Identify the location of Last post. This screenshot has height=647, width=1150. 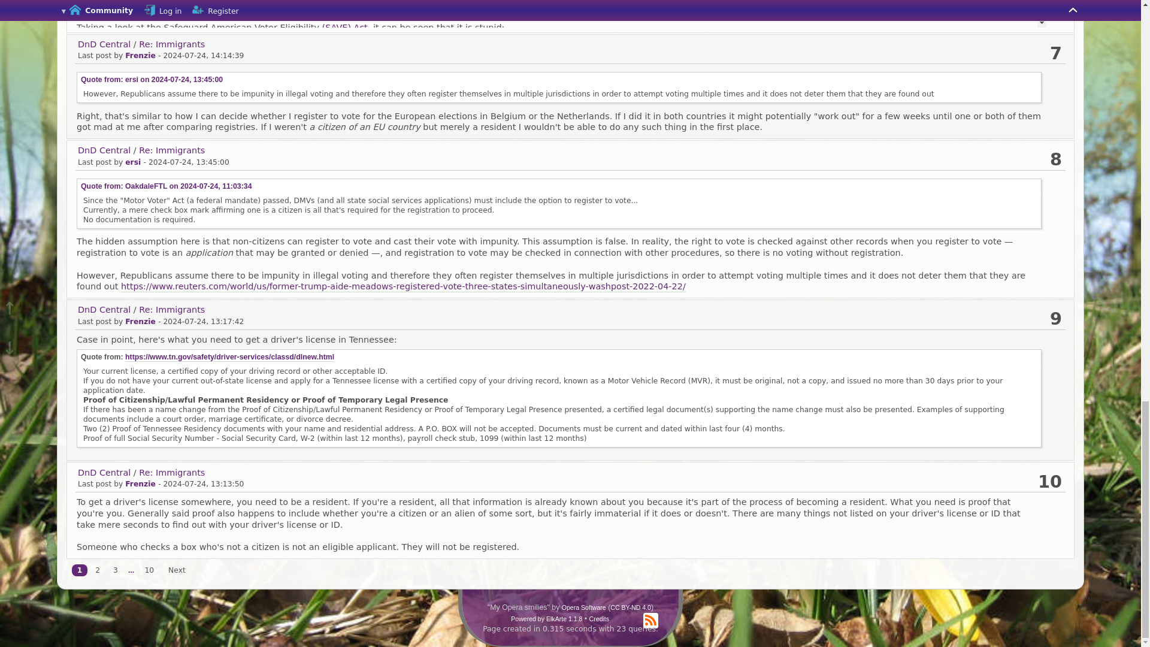
(204, 56).